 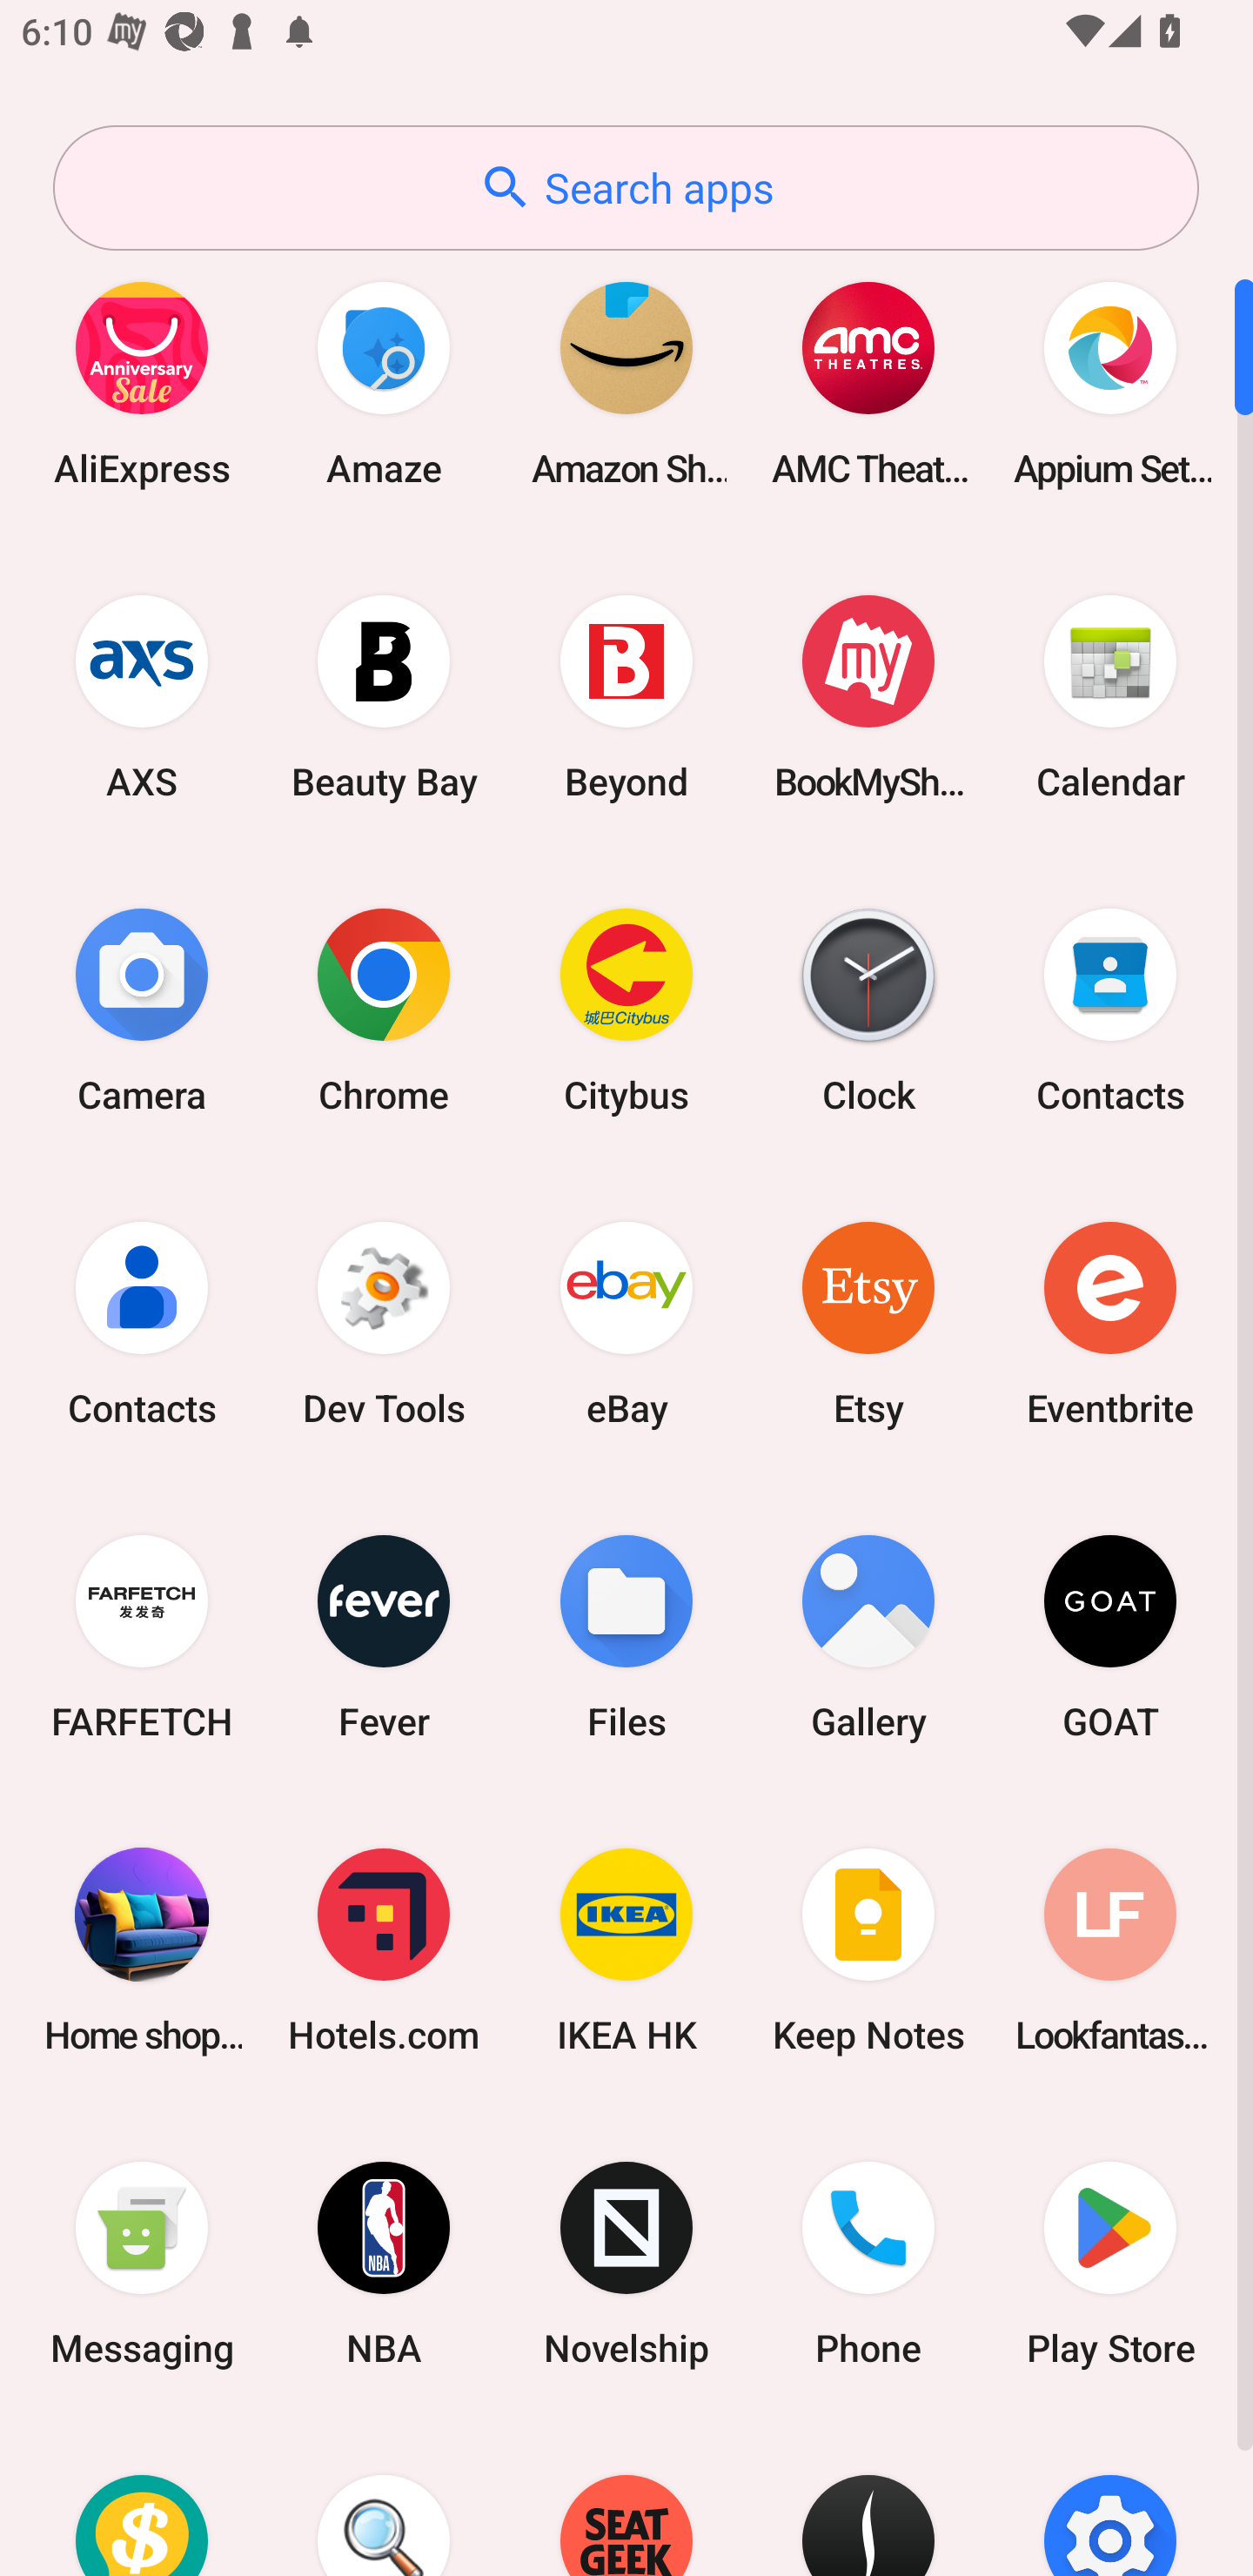 I want to click on Etsy, so click(x=868, y=1323).